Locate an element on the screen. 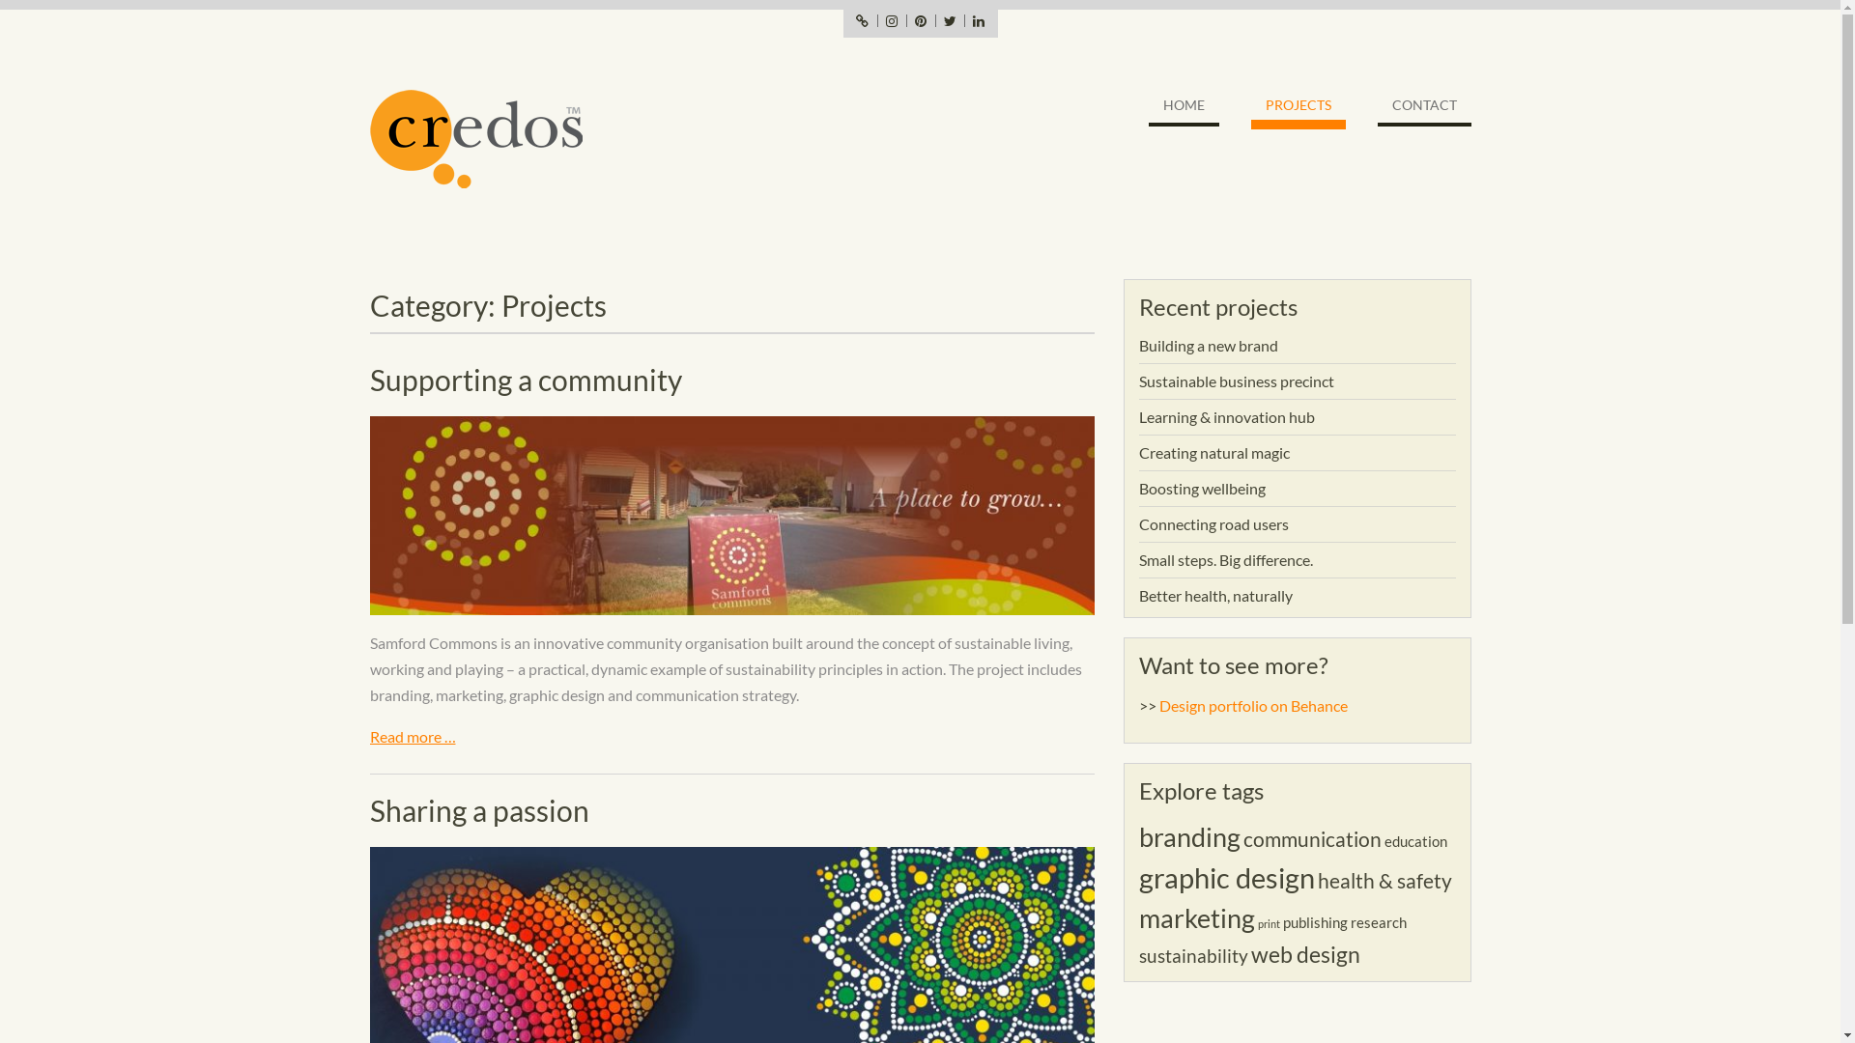 The height and width of the screenshot is (1043, 1855). publishing is located at coordinates (1316, 922).